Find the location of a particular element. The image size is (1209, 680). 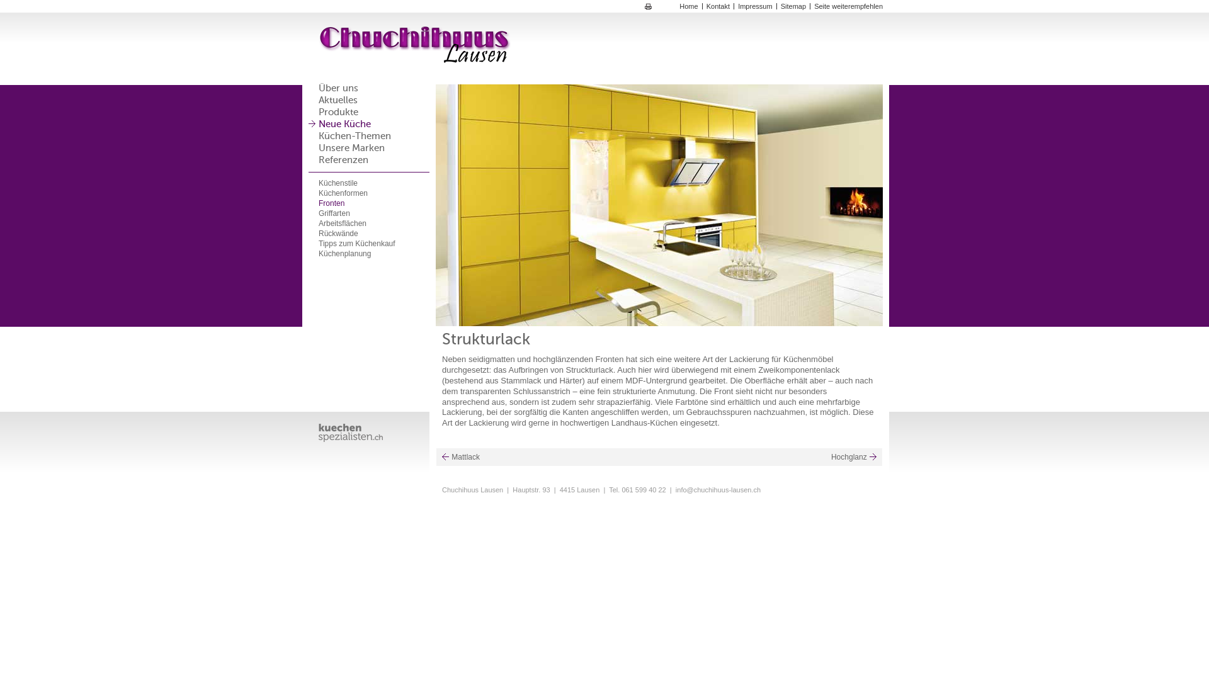

info@chuchihuus-lausen.ch is located at coordinates (718, 490).